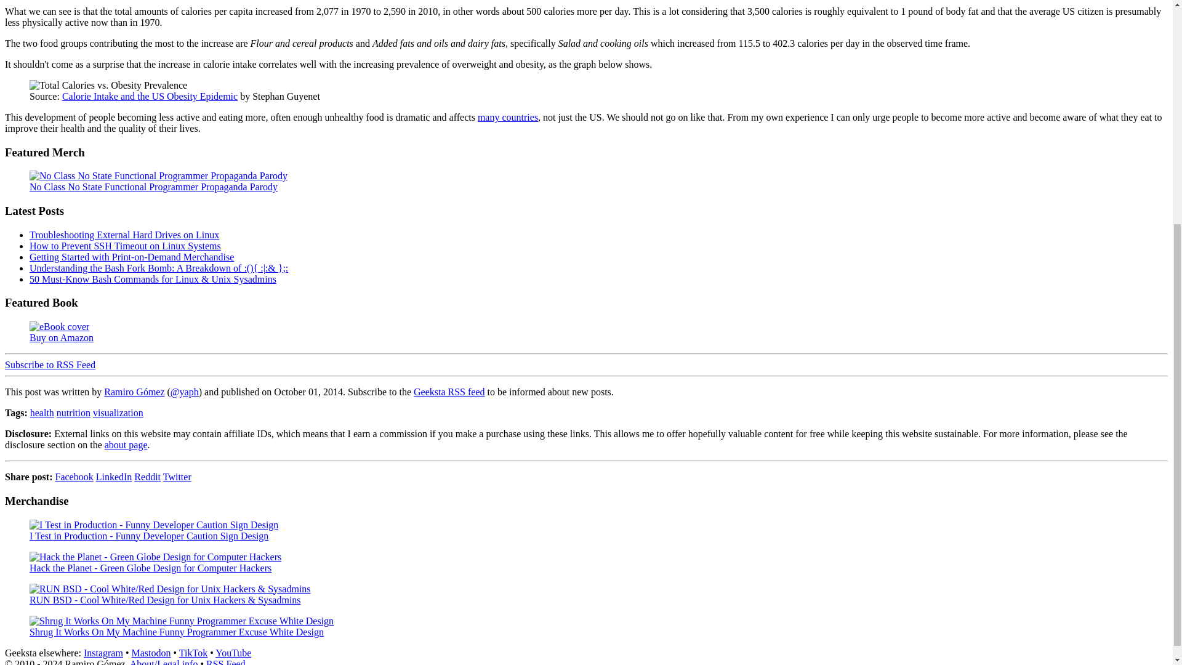  What do you see at coordinates (177, 477) in the screenshot?
I see `Twitter` at bounding box center [177, 477].